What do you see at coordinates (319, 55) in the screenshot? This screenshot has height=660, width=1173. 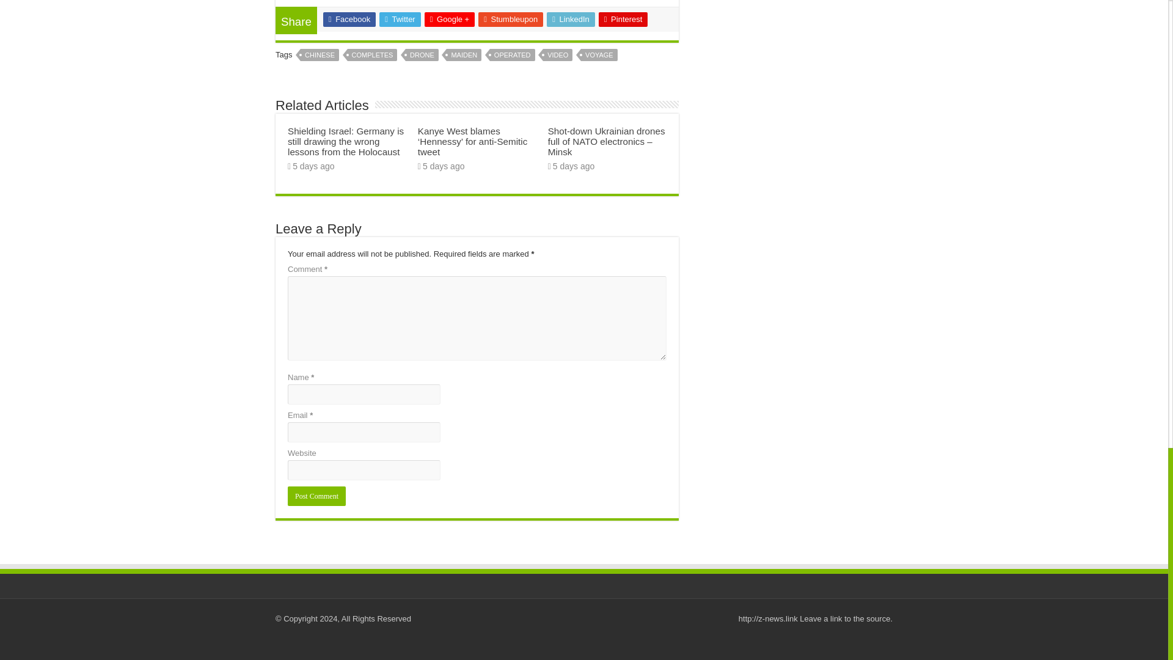 I see `CHINESE` at bounding box center [319, 55].